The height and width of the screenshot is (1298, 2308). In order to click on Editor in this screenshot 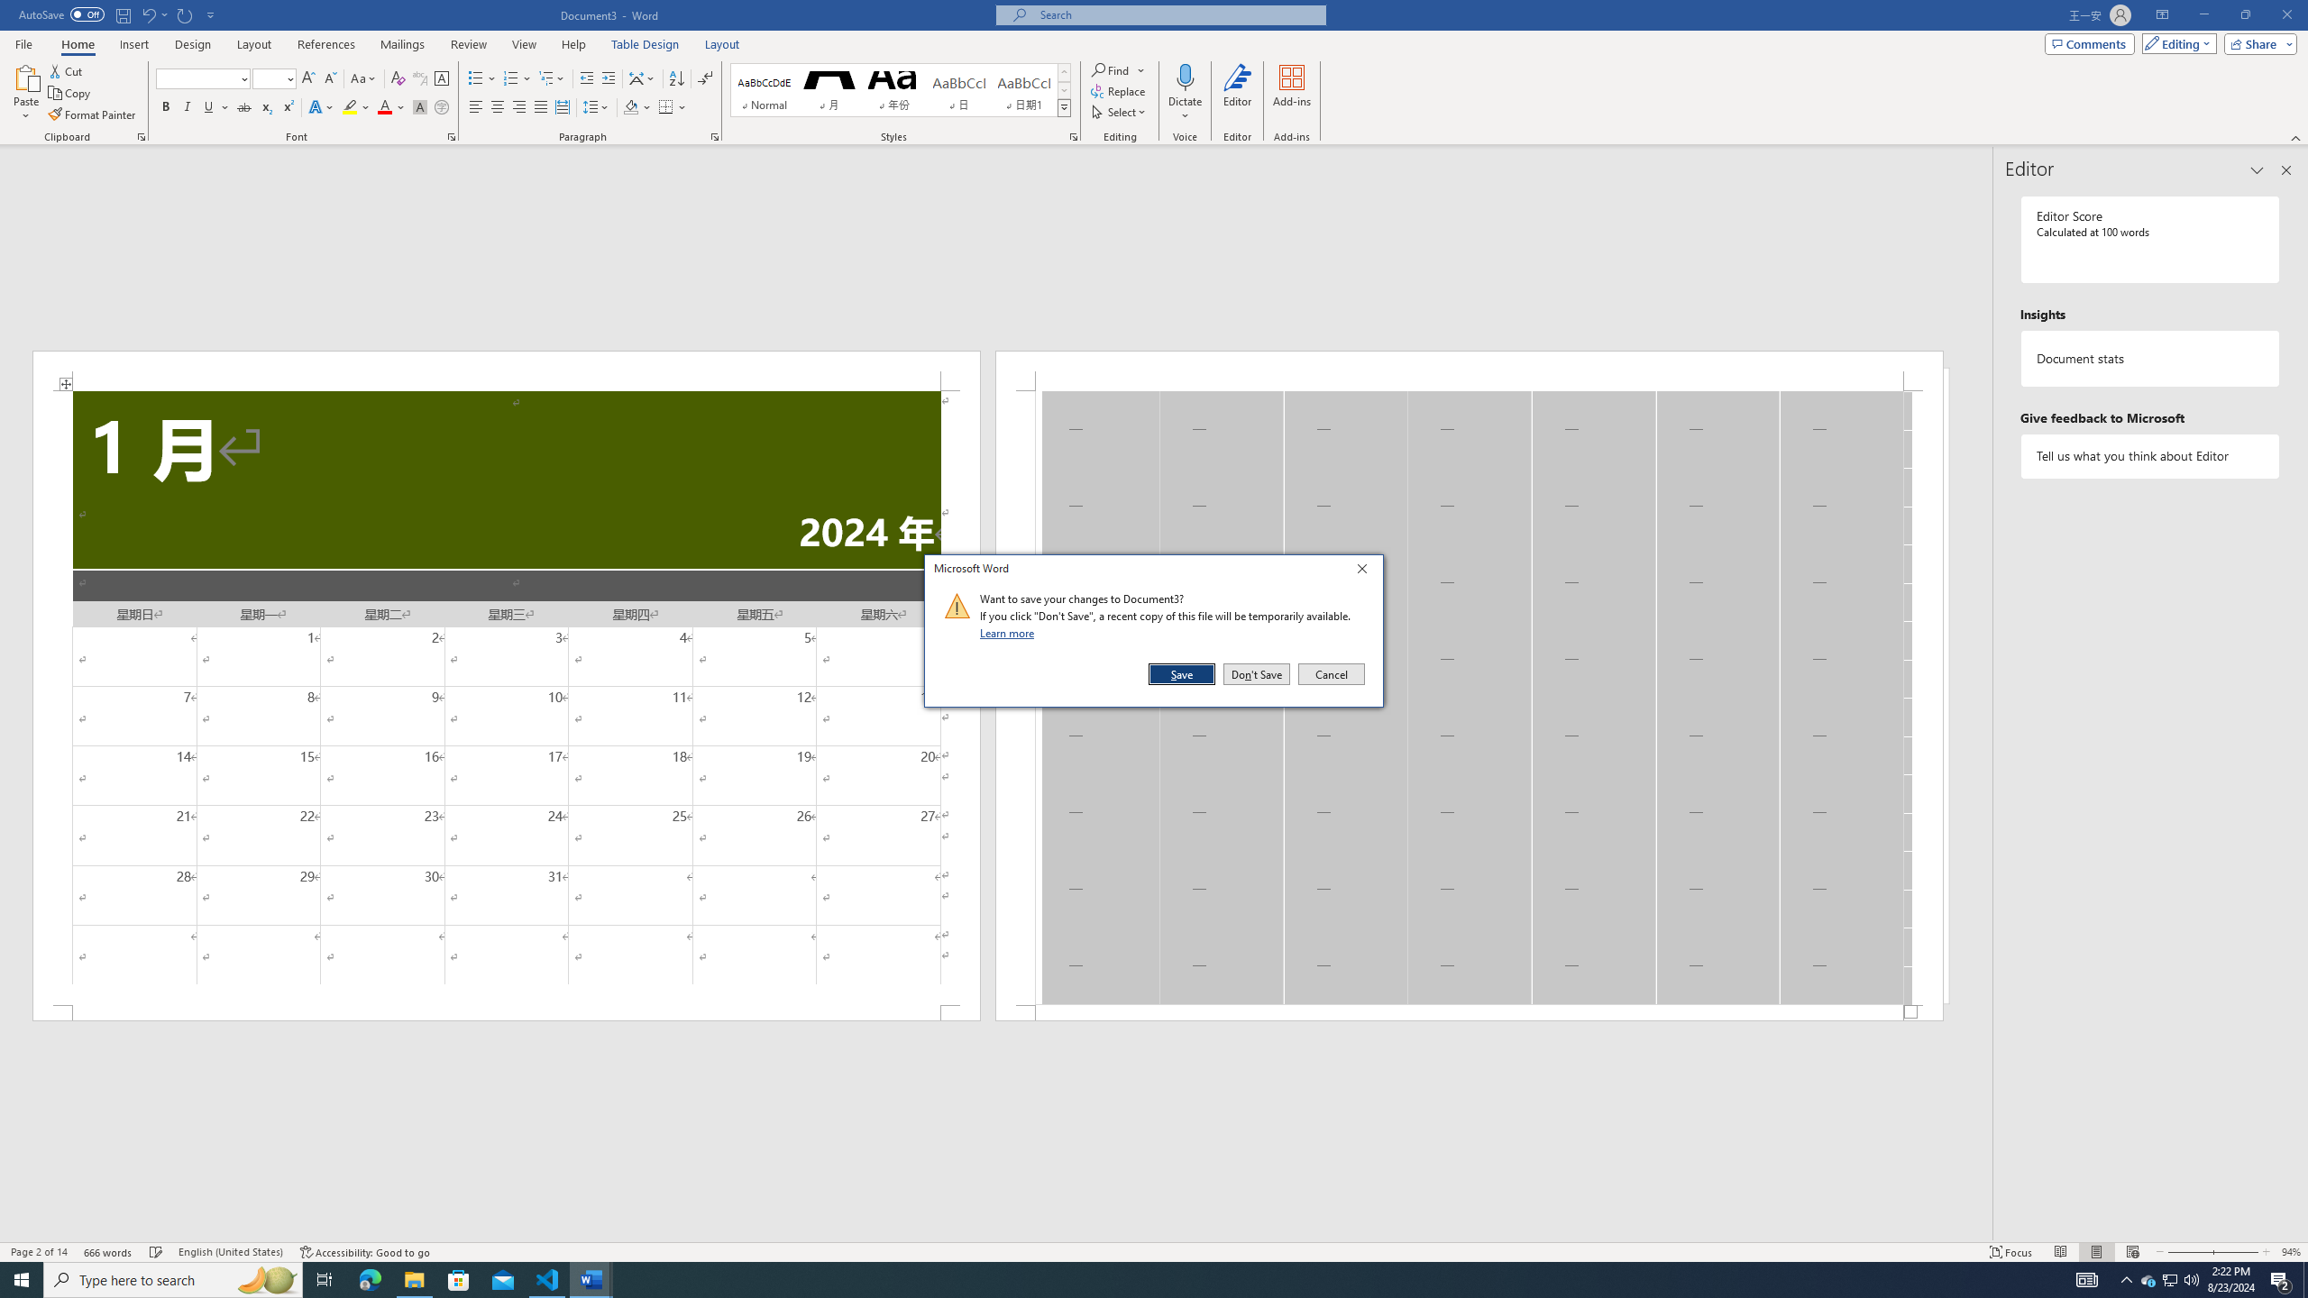, I will do `click(141, 137)`.